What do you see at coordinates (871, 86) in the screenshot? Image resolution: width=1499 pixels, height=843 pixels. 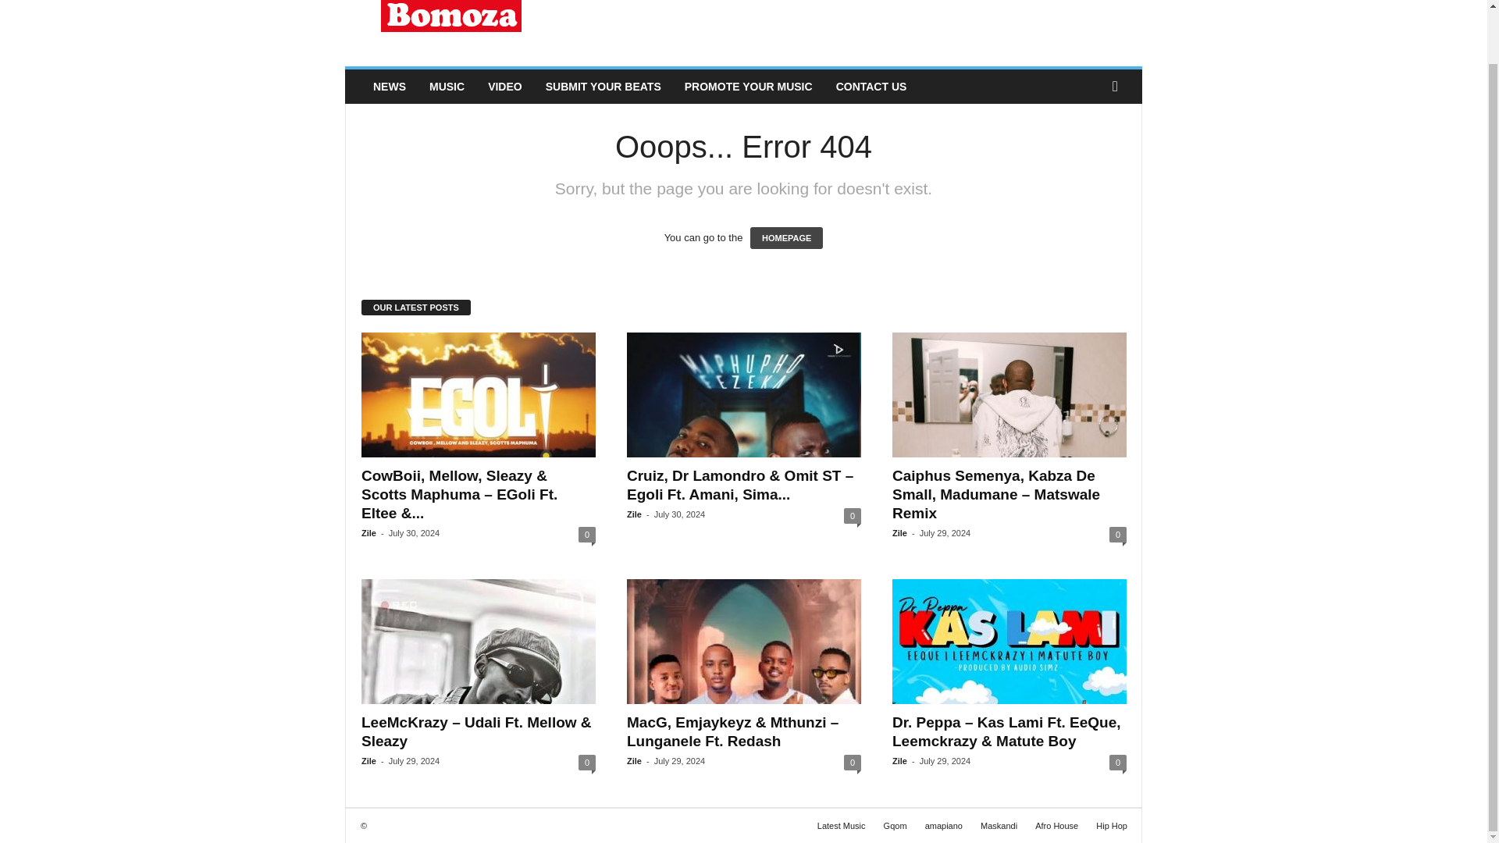 I see `CONTACT US` at bounding box center [871, 86].